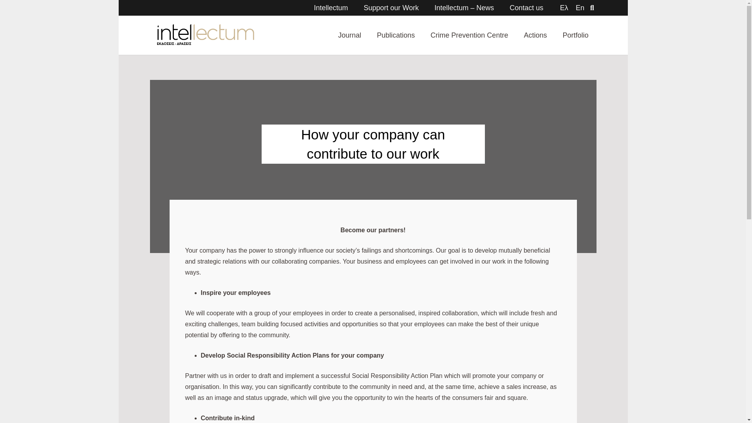  What do you see at coordinates (535, 35) in the screenshot?
I see `Actions` at bounding box center [535, 35].